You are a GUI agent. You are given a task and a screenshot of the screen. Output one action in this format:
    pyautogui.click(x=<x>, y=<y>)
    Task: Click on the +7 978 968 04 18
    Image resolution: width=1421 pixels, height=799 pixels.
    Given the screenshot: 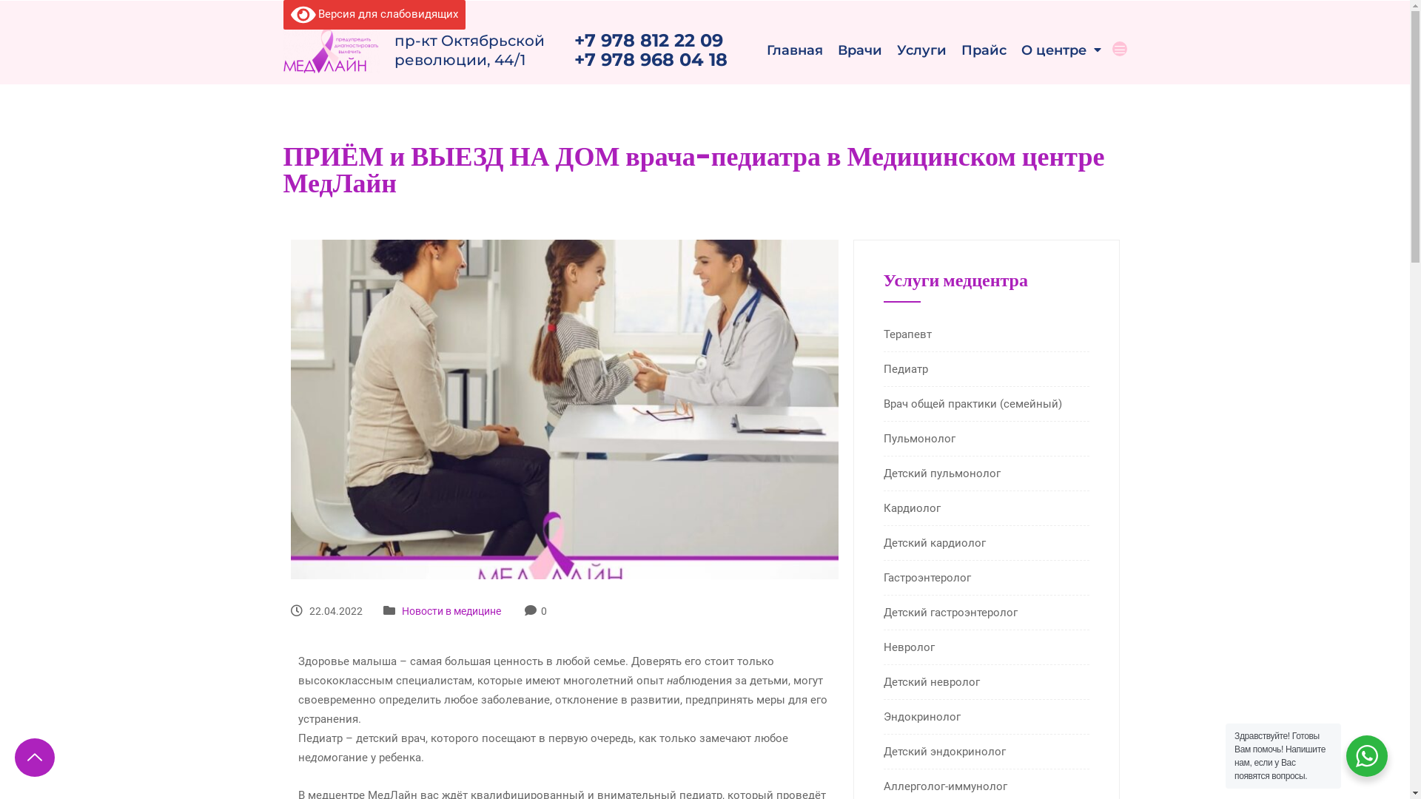 What is the action you would take?
    pyautogui.click(x=651, y=60)
    